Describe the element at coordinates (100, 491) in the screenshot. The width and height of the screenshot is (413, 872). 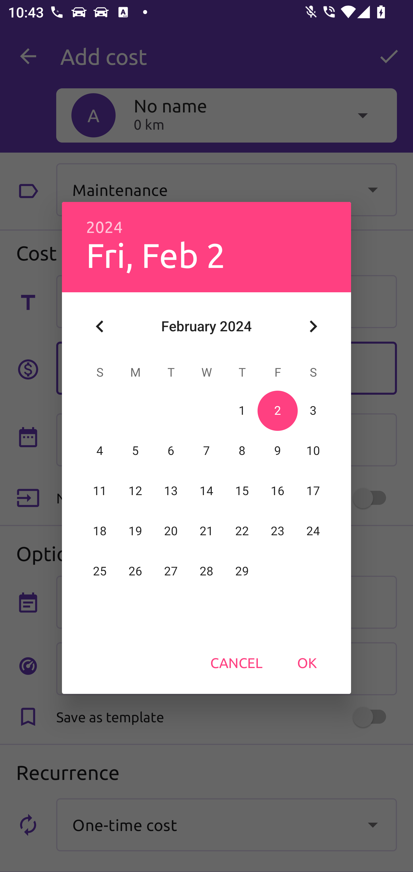
I see `11 11 February 2024` at that location.